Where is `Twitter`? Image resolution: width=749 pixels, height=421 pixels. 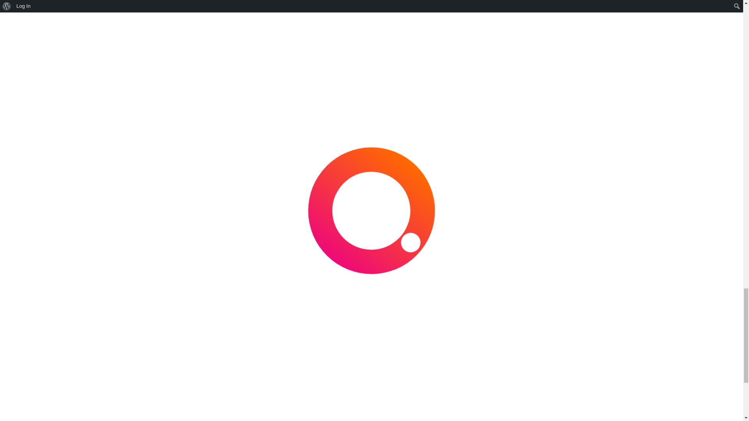
Twitter is located at coordinates (535, 121).